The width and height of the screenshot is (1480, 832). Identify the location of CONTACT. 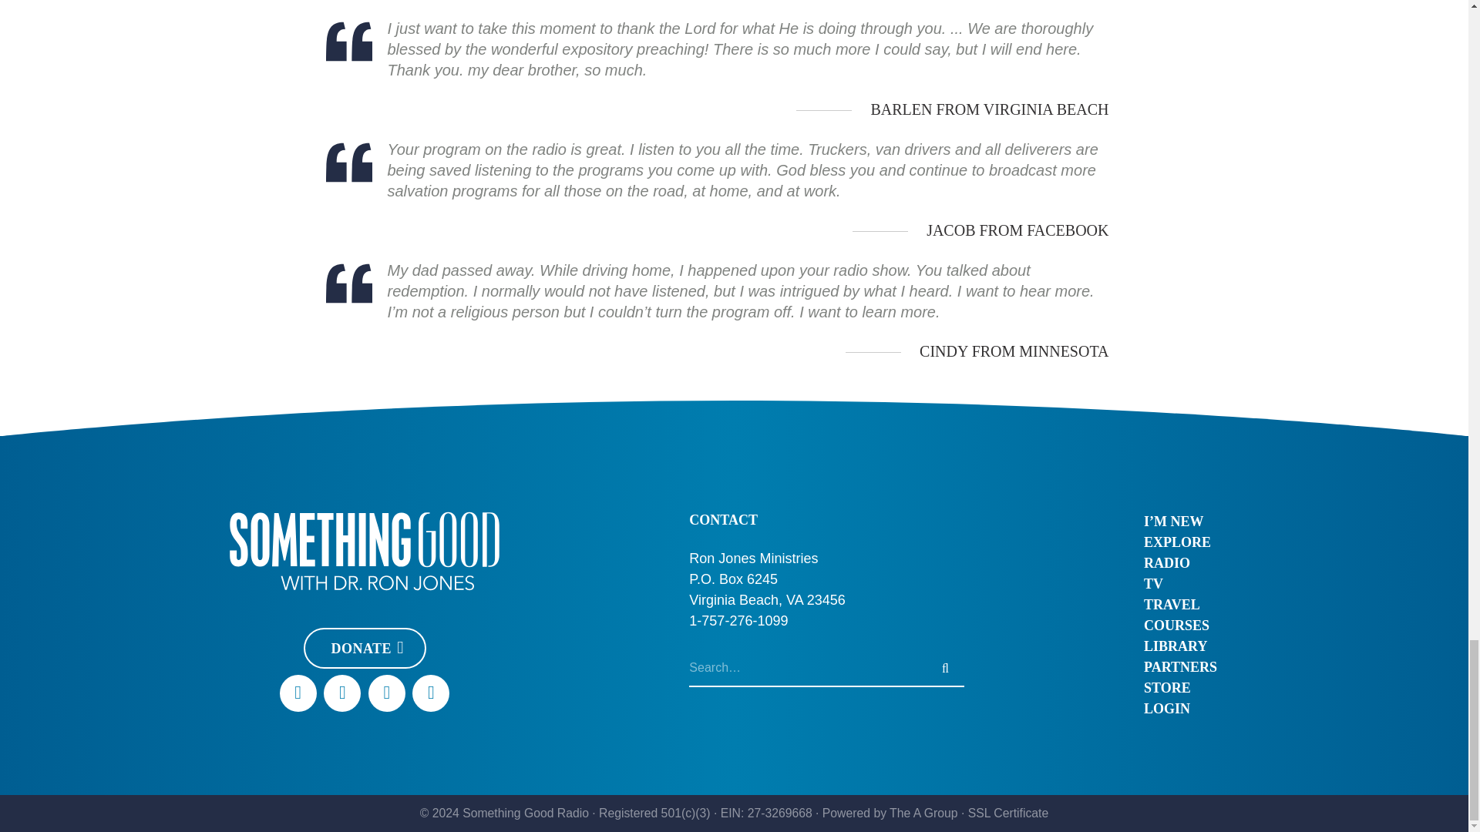
(723, 519).